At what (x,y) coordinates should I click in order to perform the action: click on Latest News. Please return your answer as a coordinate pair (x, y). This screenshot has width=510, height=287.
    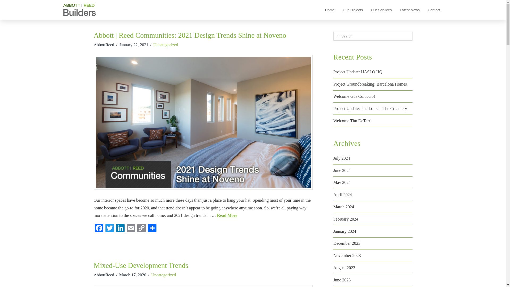
    Looking at the image, I should click on (410, 10).